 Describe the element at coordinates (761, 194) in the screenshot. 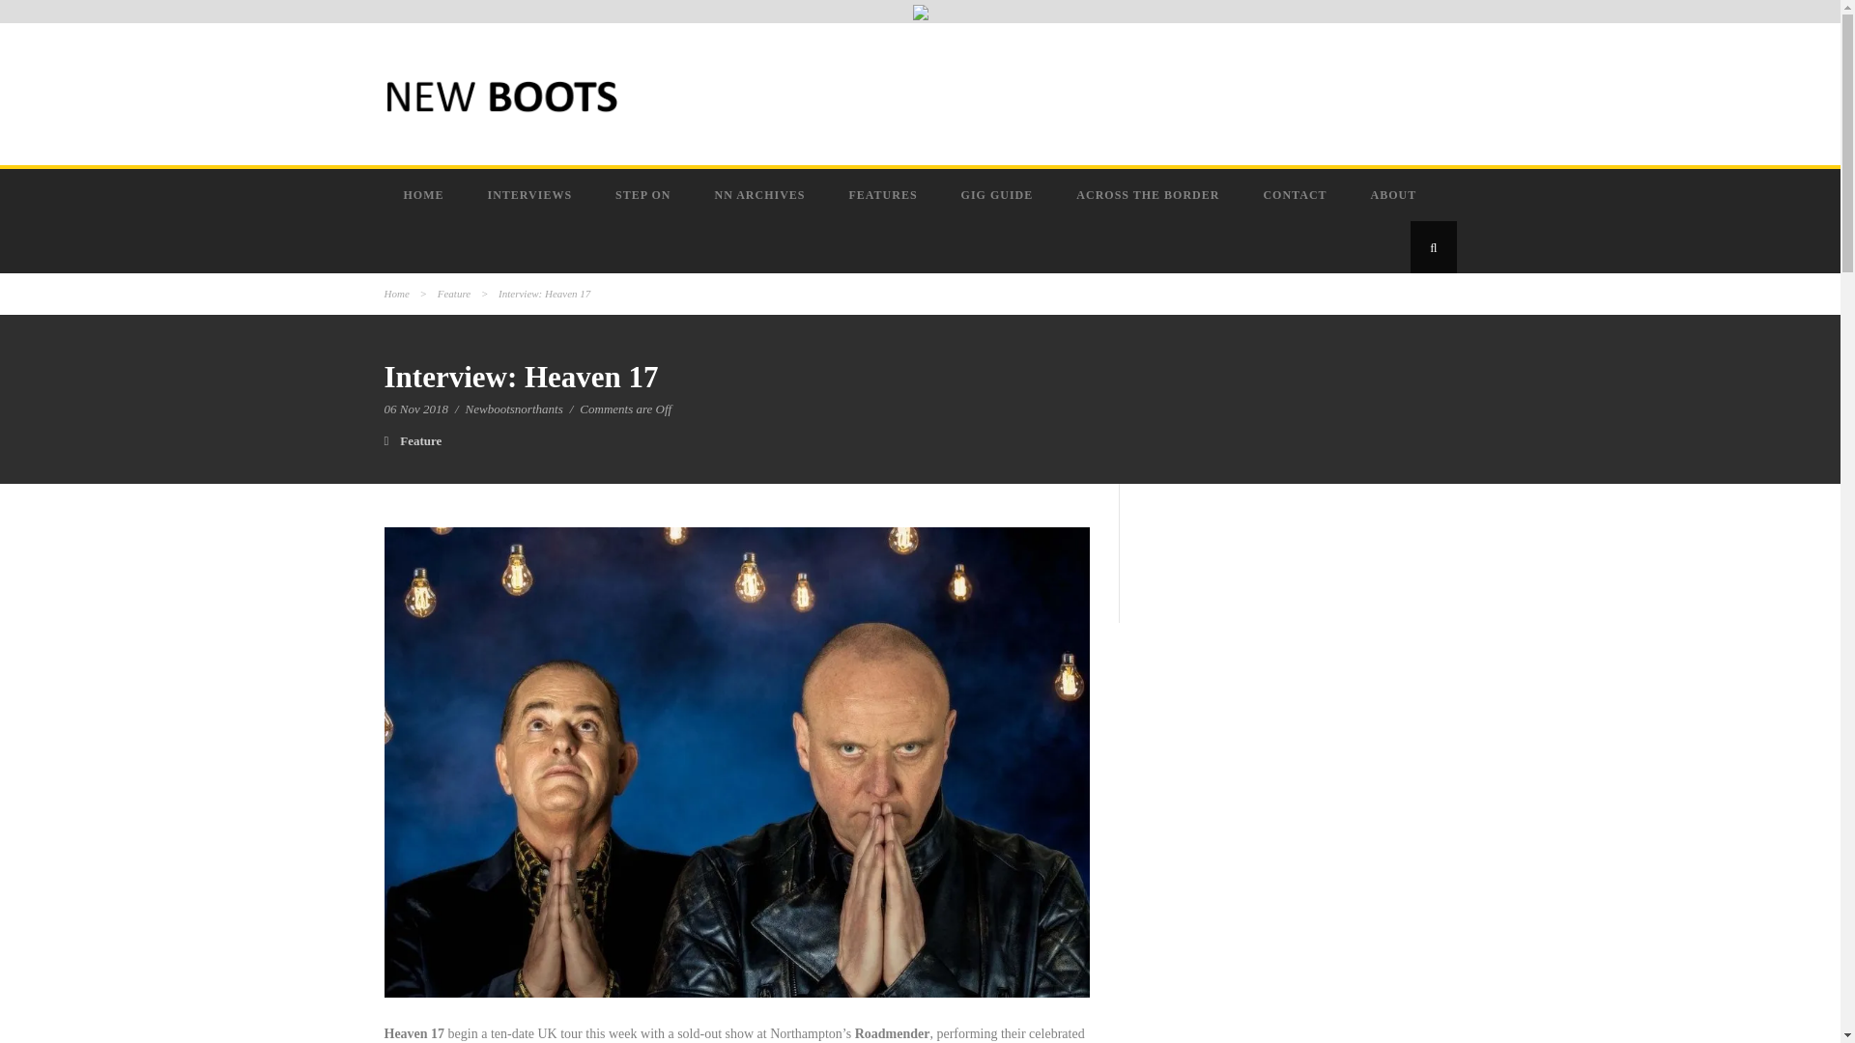

I see `NN ARCHIVES` at that location.